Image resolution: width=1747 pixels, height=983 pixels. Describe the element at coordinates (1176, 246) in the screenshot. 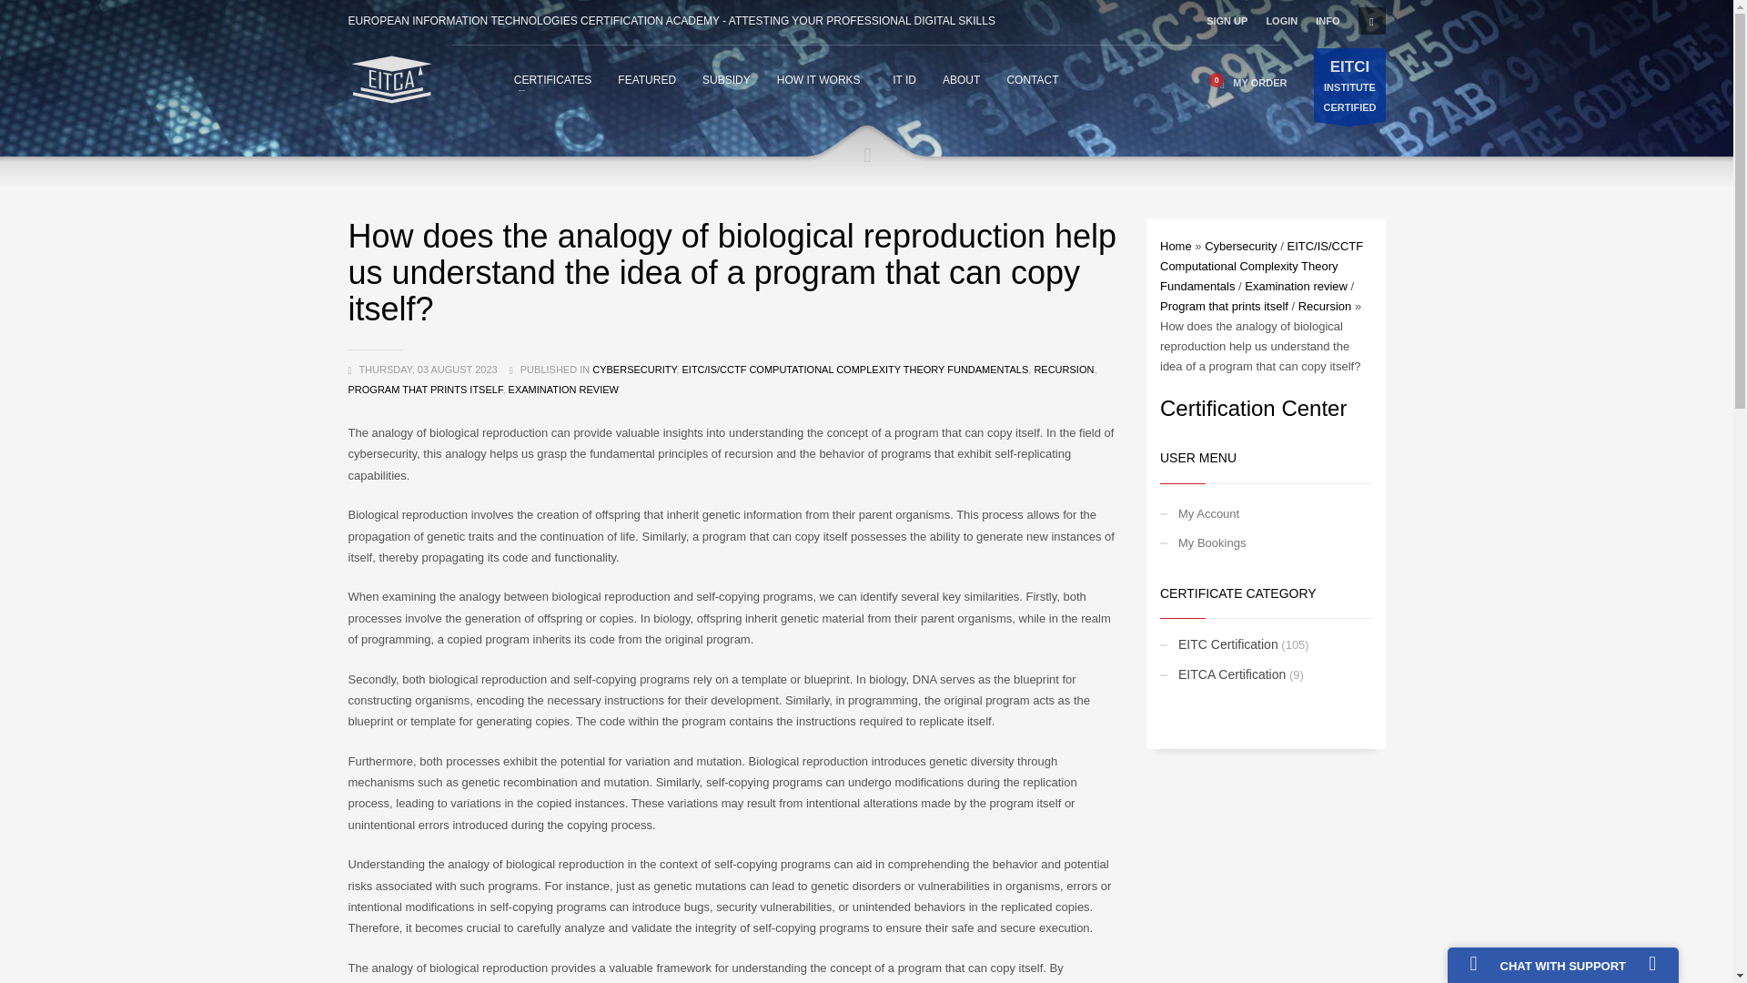

I see `Home` at that location.